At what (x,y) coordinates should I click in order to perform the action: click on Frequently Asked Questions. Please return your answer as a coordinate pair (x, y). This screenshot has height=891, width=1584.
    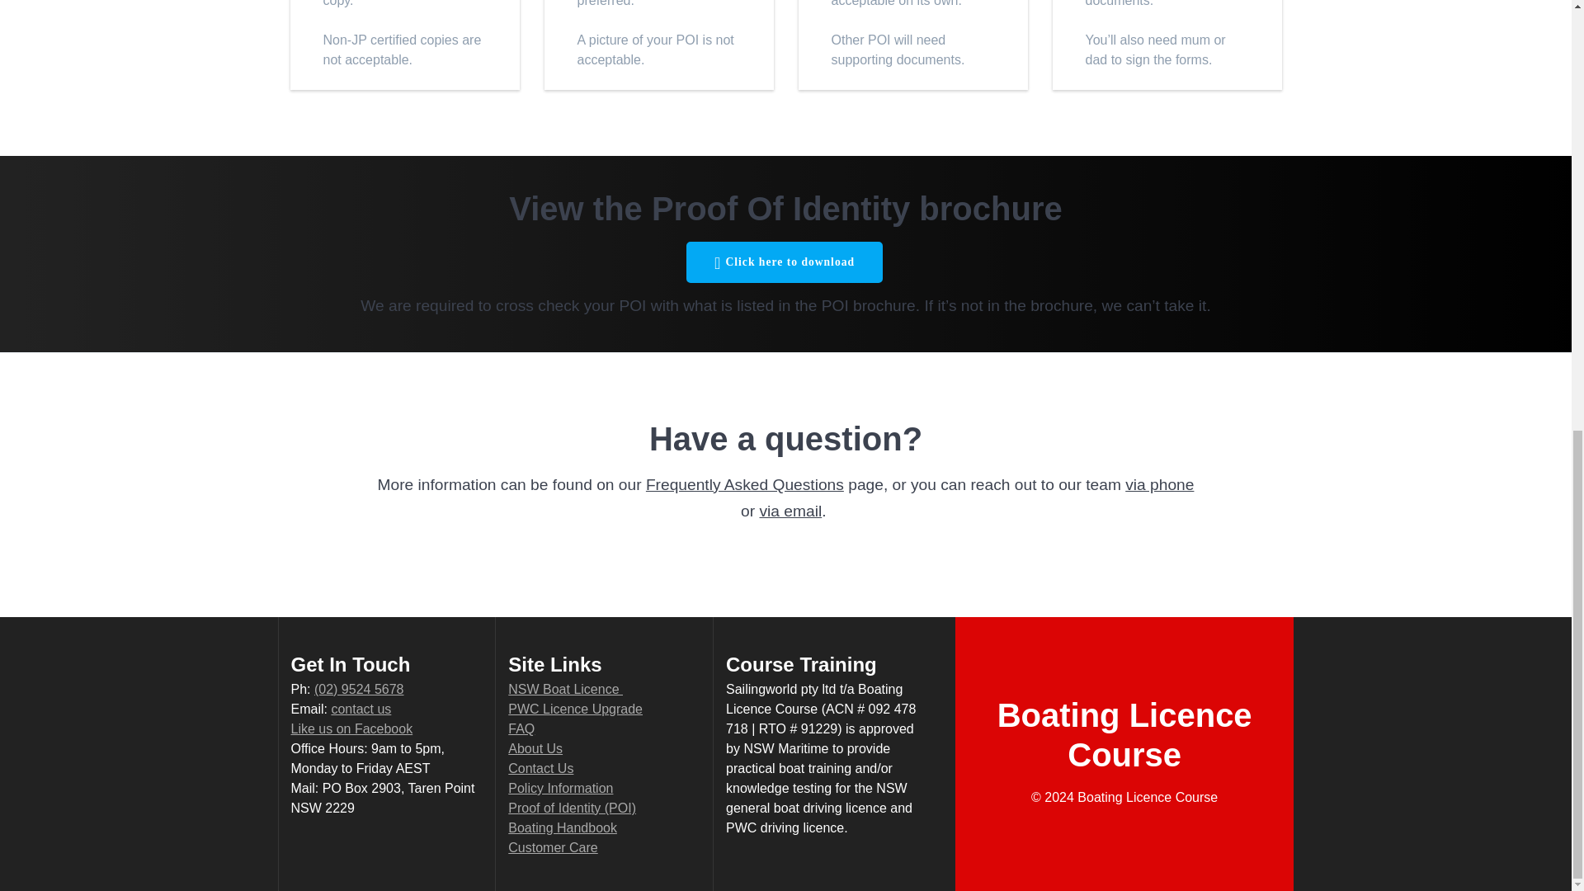
    Looking at the image, I should click on (745, 485).